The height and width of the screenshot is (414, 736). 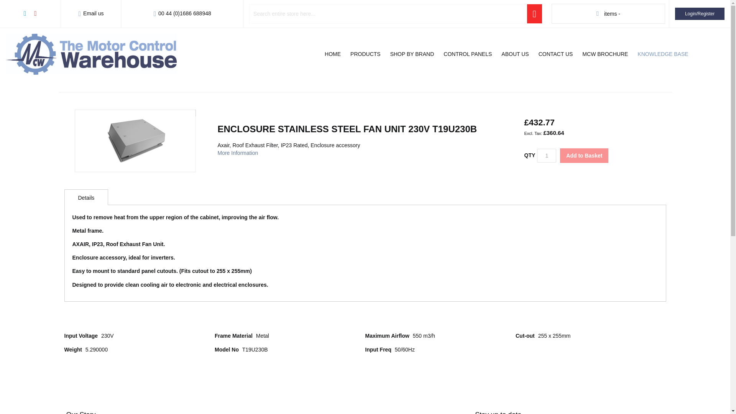 I want to click on MCW Brochure, so click(x=605, y=54).